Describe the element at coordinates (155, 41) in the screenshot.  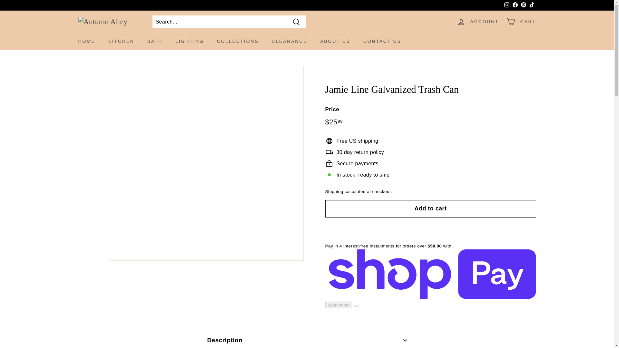
I see `BATH` at that location.